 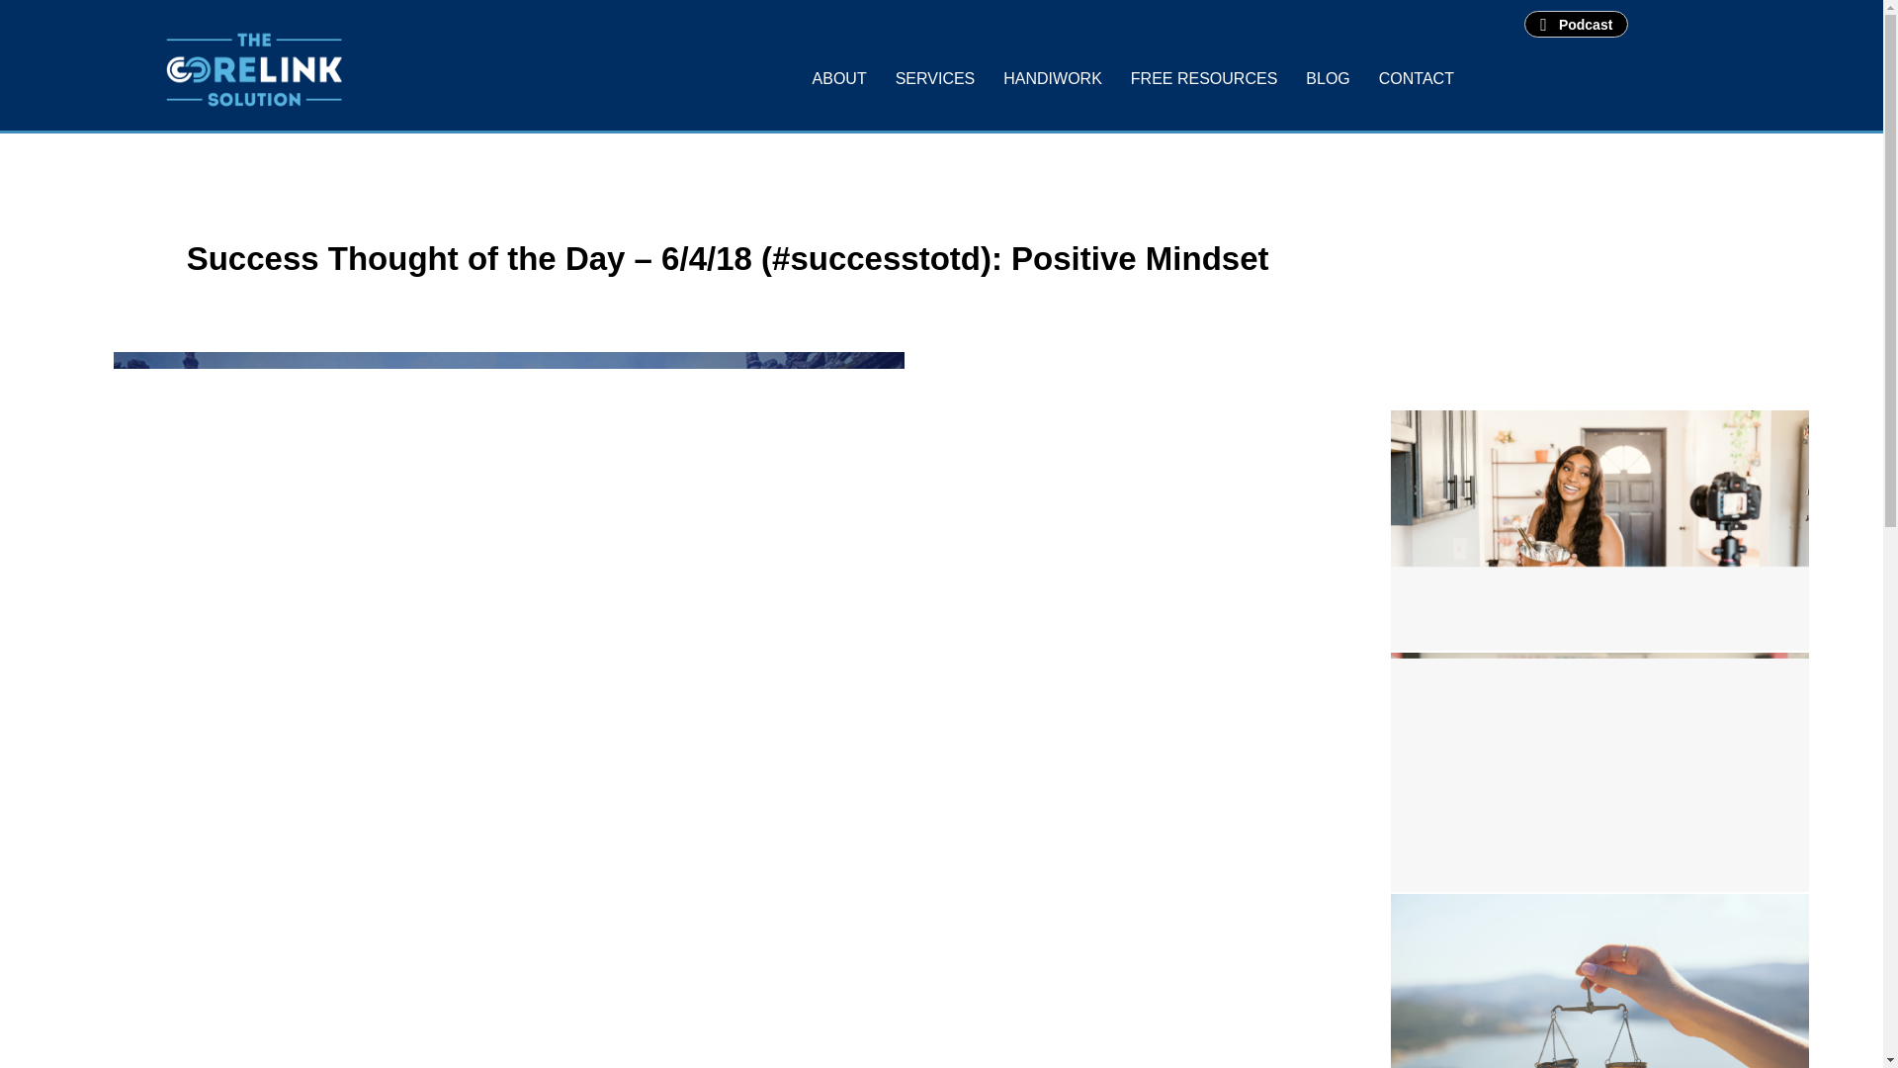 What do you see at coordinates (1416, 79) in the screenshot?
I see `CONTACT` at bounding box center [1416, 79].